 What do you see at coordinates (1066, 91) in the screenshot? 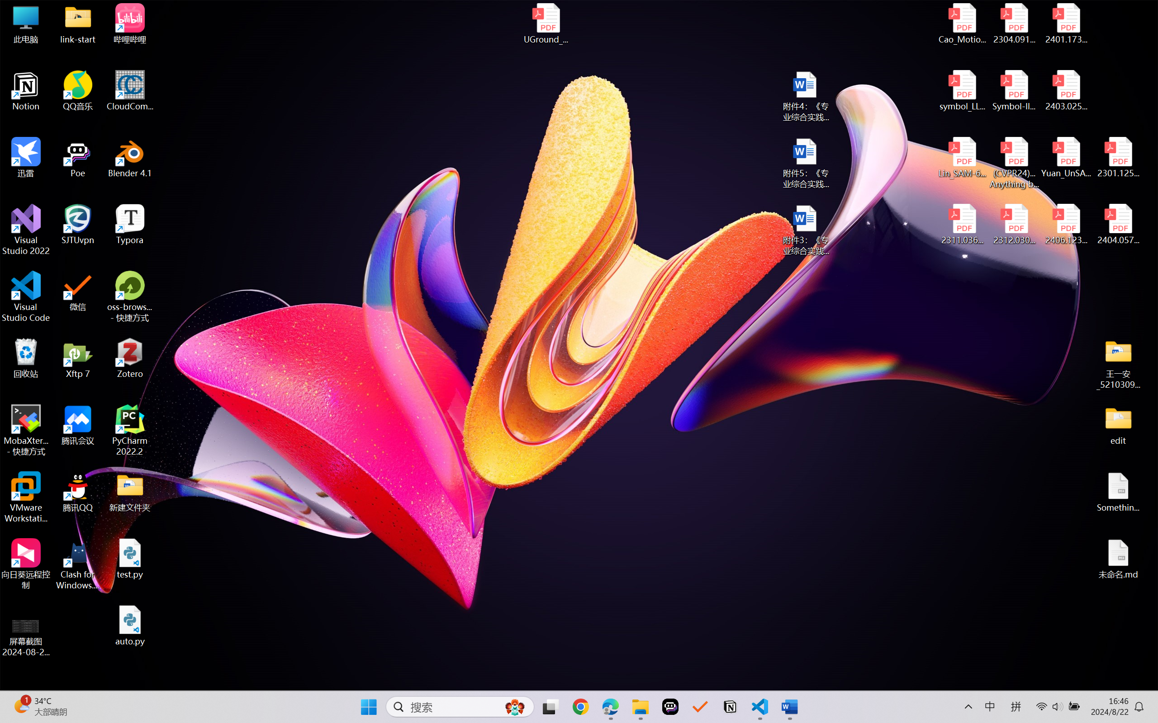
I see `2403.02502v1.pdf` at bounding box center [1066, 91].